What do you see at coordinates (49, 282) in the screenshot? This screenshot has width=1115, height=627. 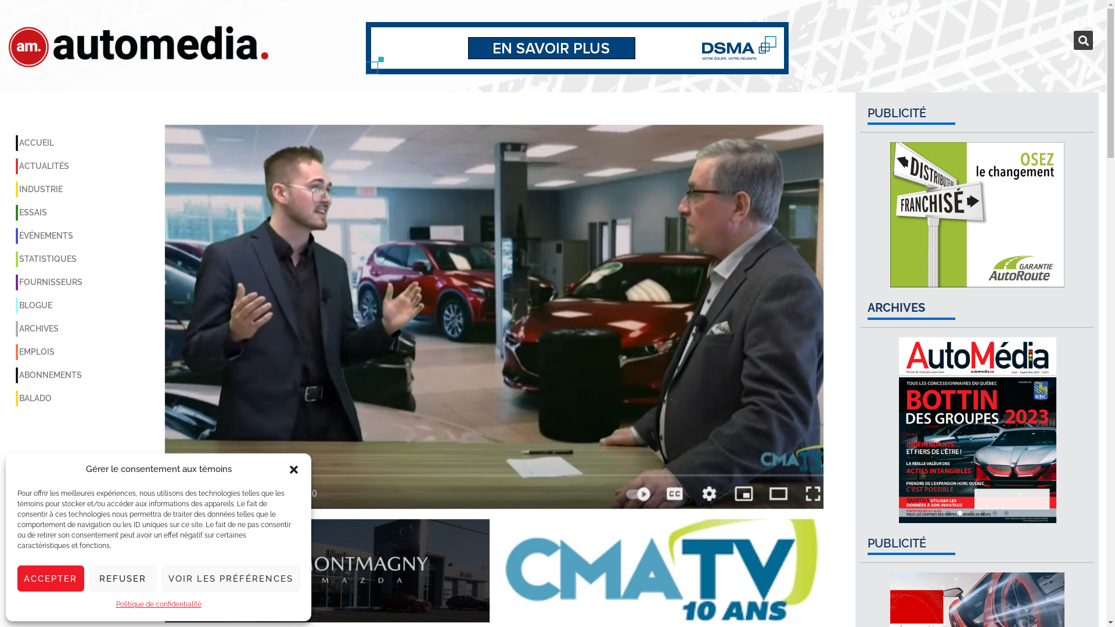 I see `|
FOURNISSEURS` at bounding box center [49, 282].